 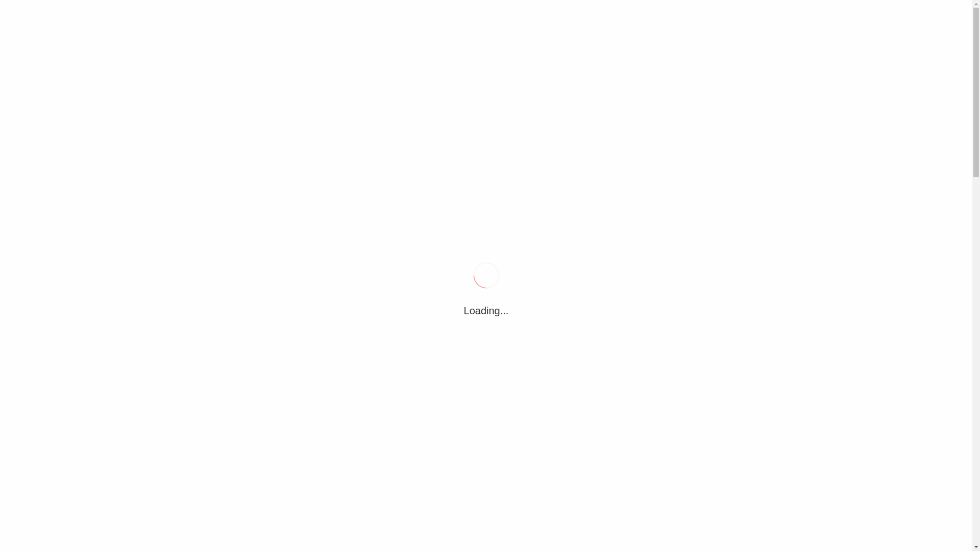 I want to click on Commentary, so click(x=324, y=532).